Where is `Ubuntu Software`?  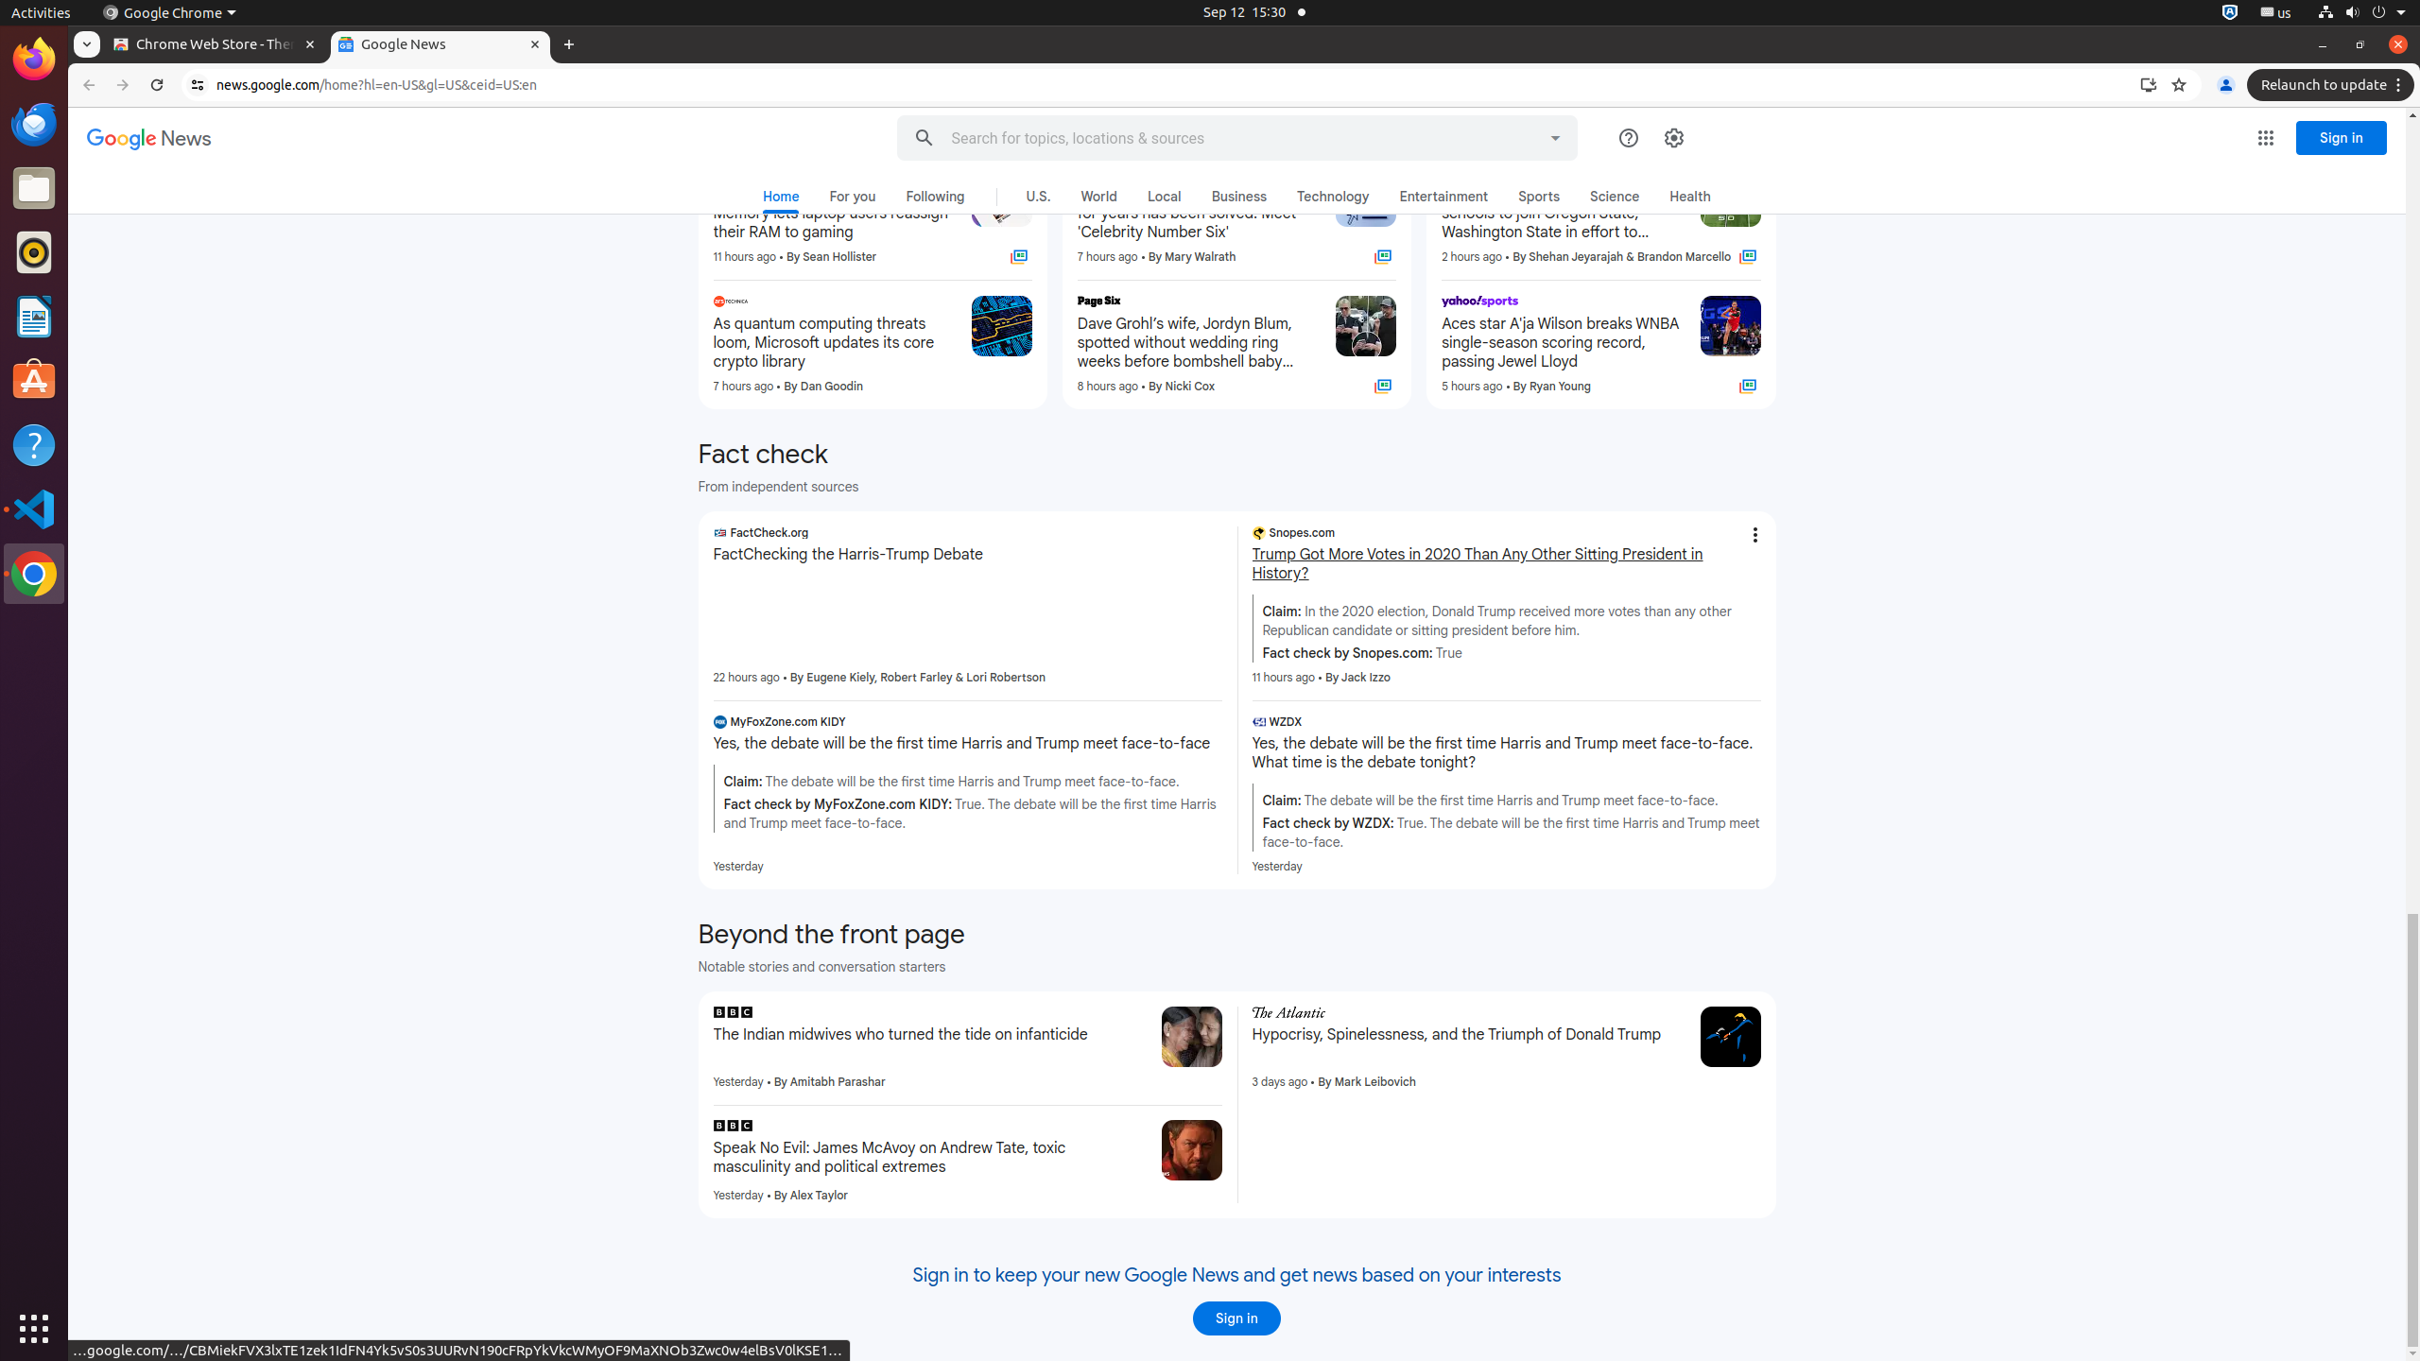 Ubuntu Software is located at coordinates (34, 380).